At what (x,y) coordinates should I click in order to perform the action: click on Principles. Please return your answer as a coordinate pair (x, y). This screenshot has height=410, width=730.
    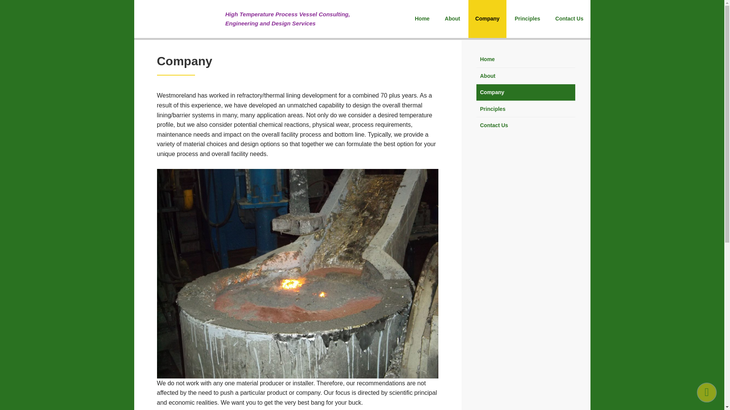
    Looking at the image, I should click on (525, 109).